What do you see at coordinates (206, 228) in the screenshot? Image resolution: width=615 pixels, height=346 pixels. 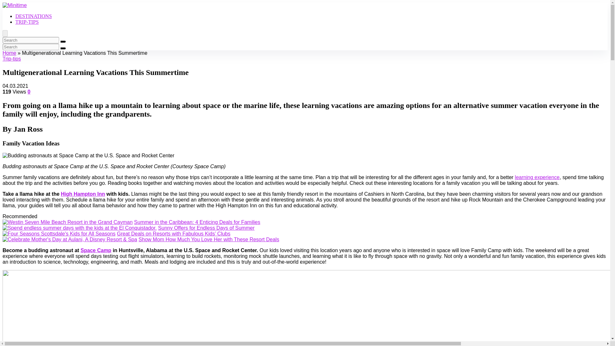 I see `Sunny Offers for Endless Days of Summer` at bounding box center [206, 228].